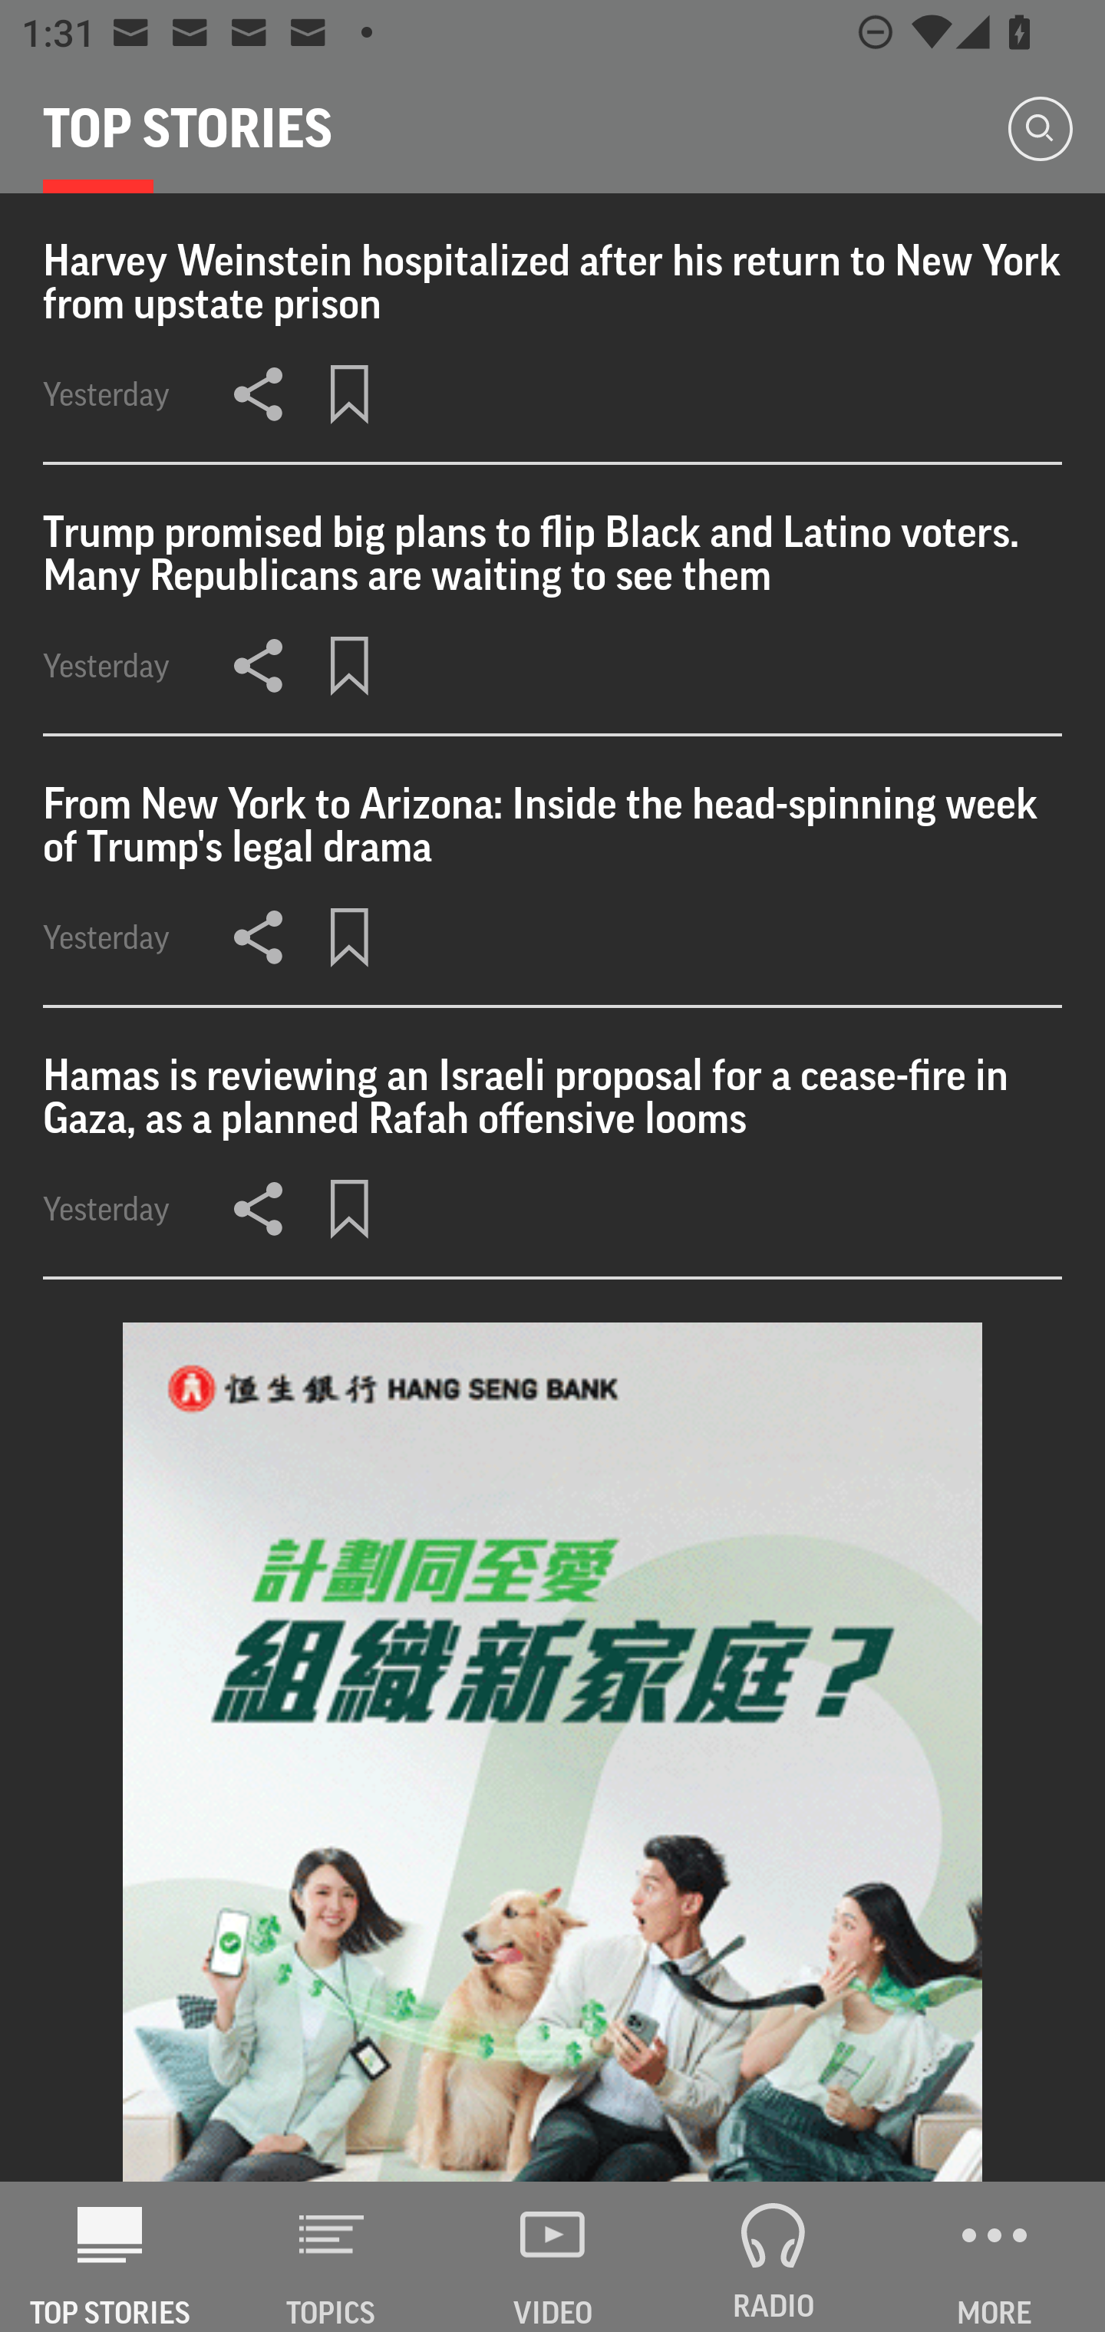  I want to click on MORE, so click(995, 2257).